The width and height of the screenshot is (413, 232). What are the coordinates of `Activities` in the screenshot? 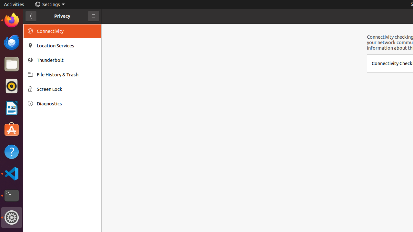 It's located at (14, 5).